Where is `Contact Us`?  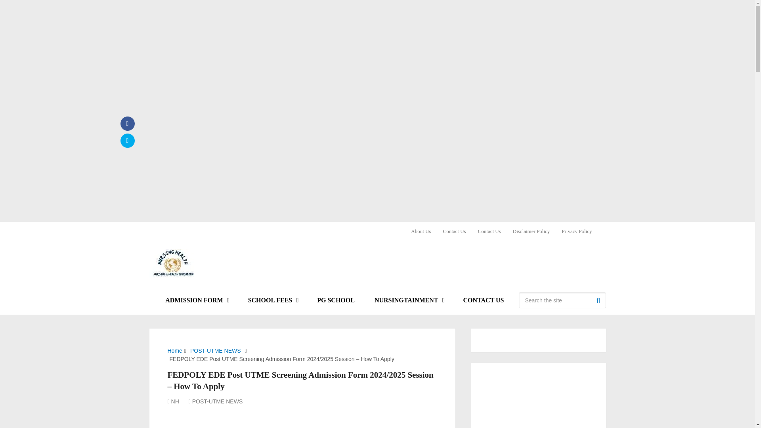
Contact Us is located at coordinates (454, 231).